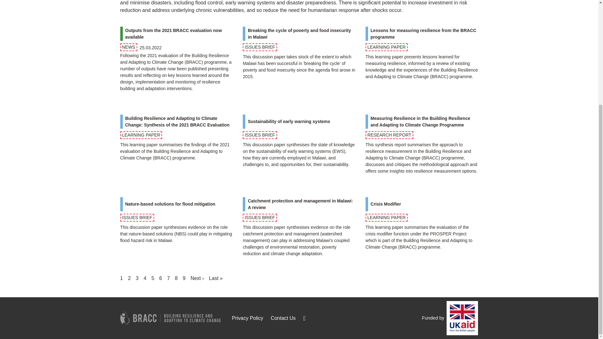 This screenshot has width=603, height=339. Describe the element at coordinates (247, 318) in the screenshot. I see `Privacy Policy` at that location.